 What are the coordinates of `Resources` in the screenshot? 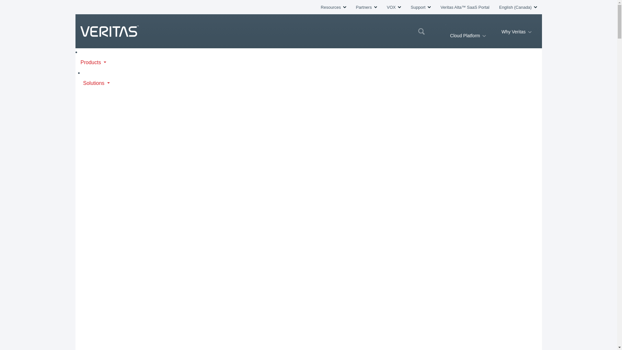 It's located at (333, 7).